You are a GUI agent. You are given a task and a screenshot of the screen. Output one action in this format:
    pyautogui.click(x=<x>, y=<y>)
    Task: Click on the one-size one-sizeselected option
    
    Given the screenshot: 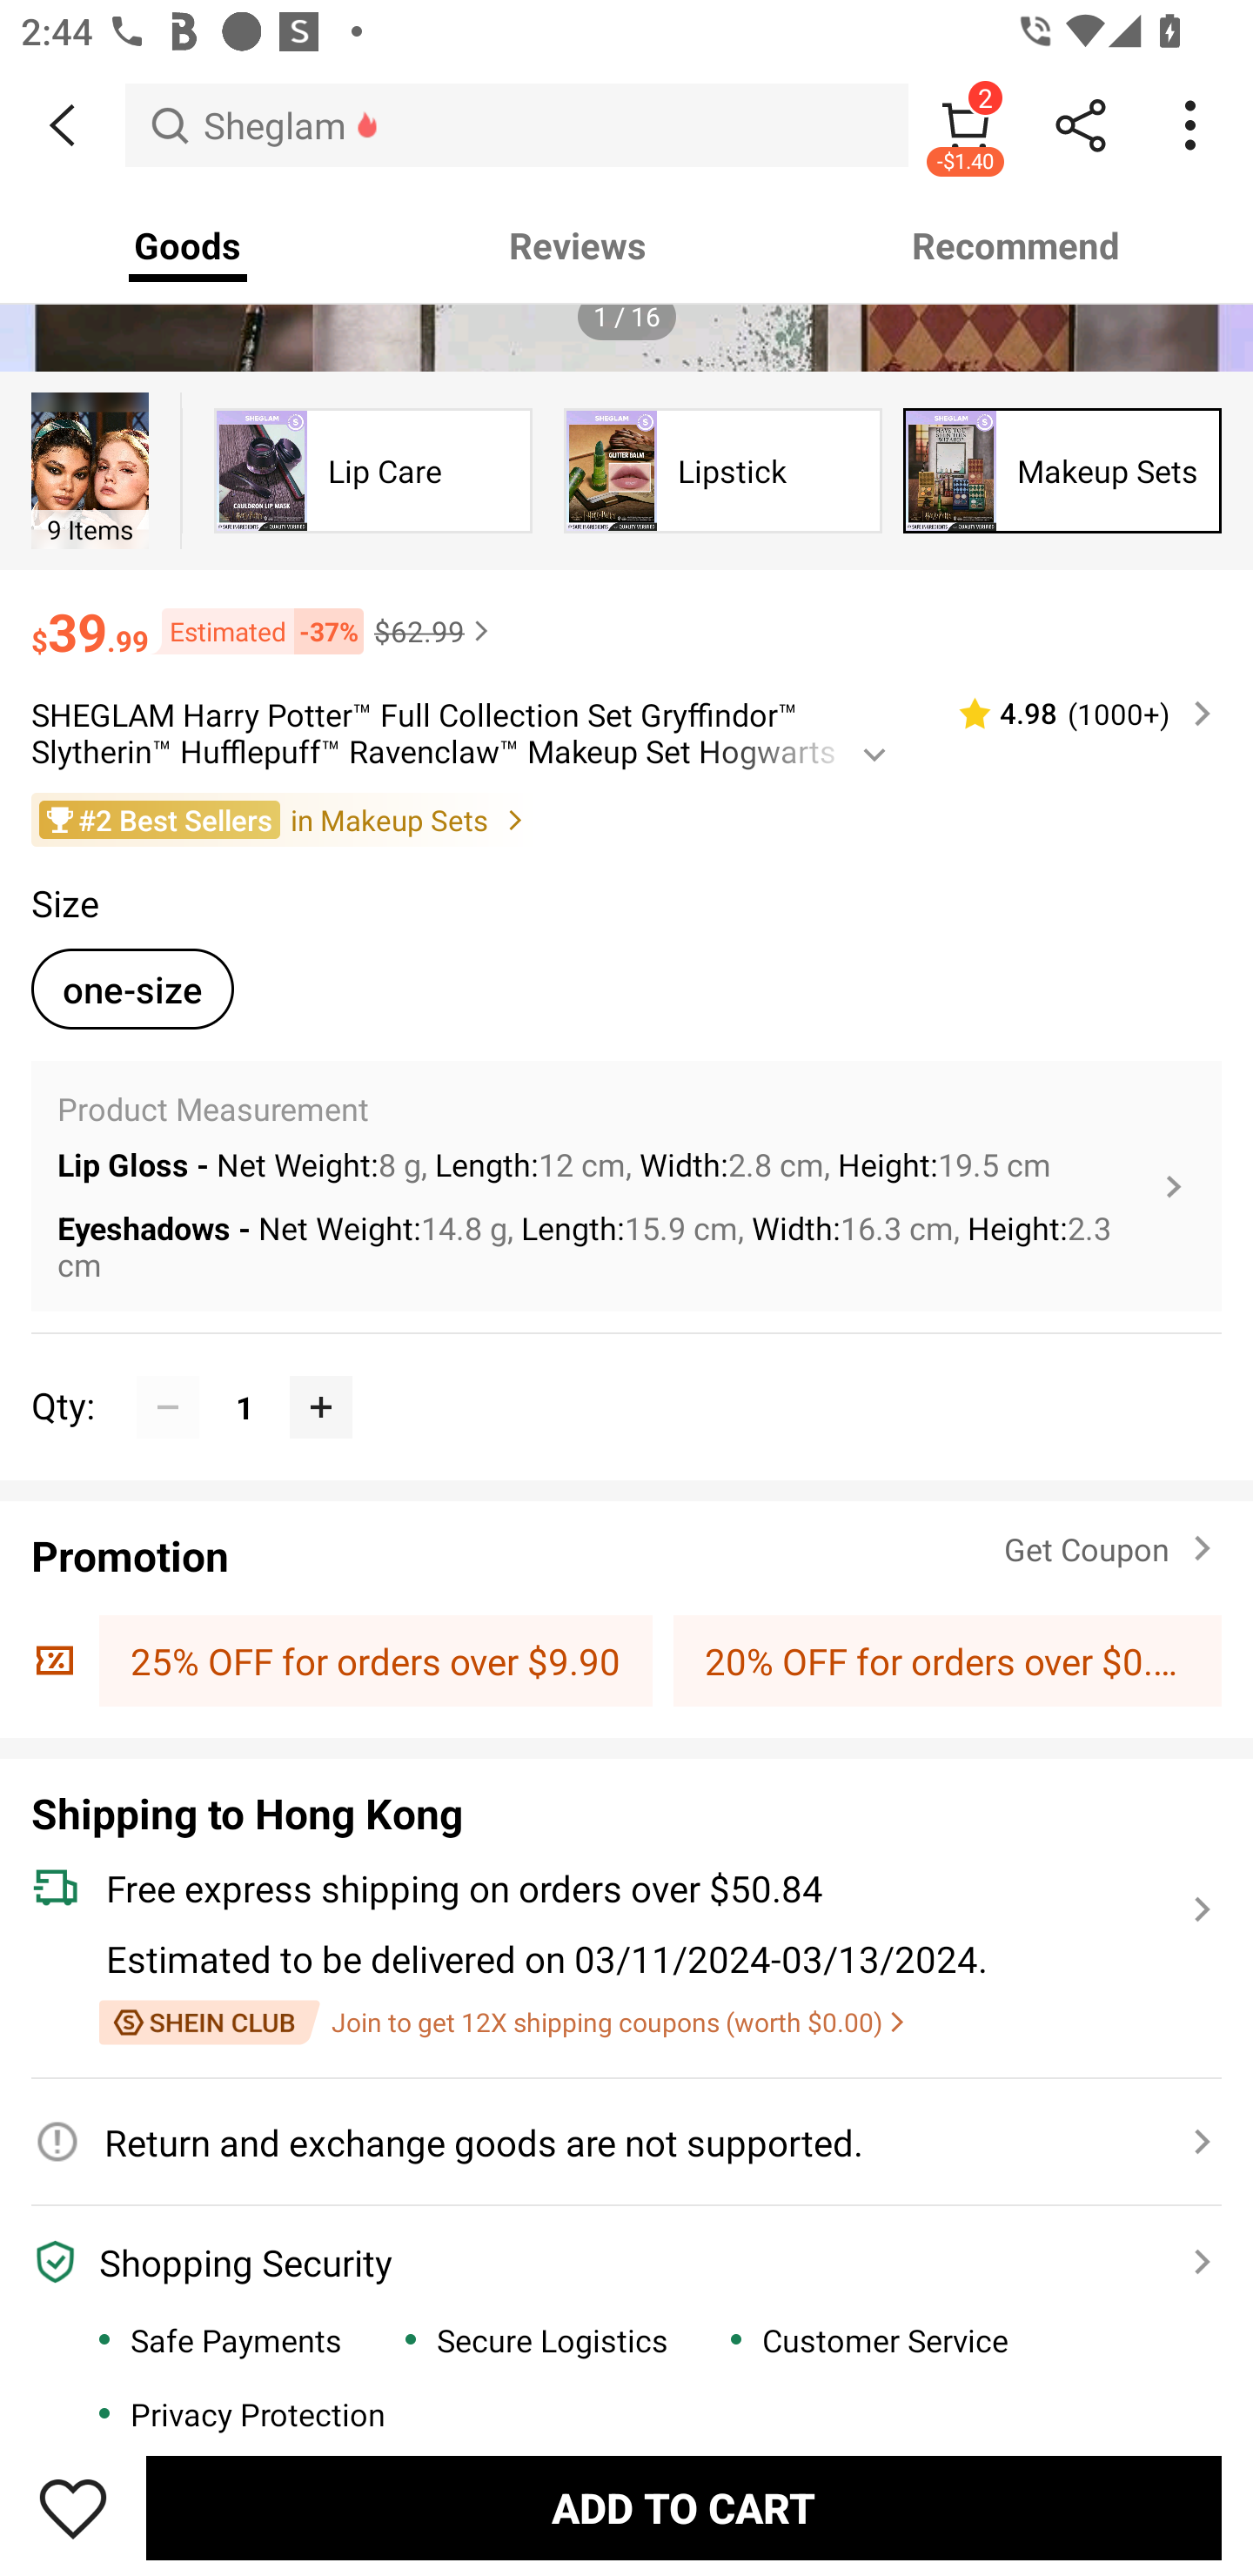 What is the action you would take?
    pyautogui.click(x=132, y=989)
    